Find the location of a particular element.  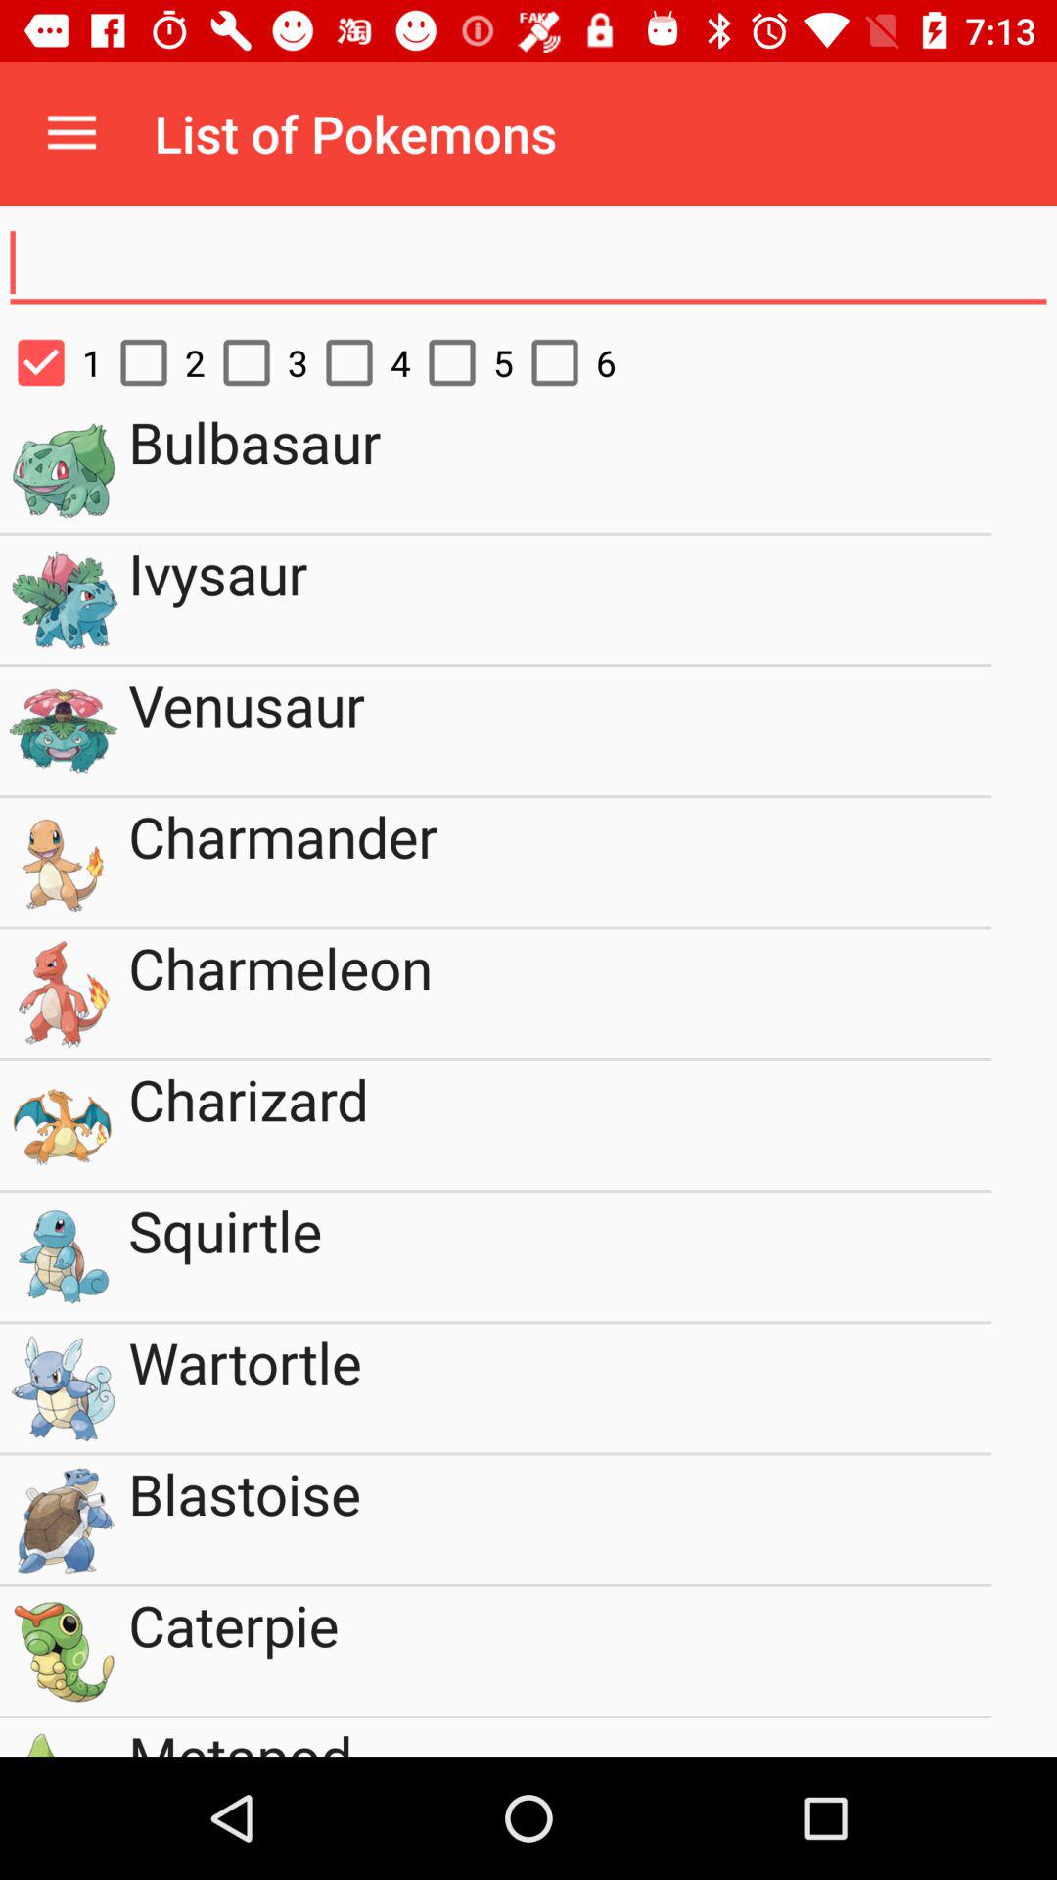

launch the icon next to list of pokemons item is located at coordinates (71, 133).